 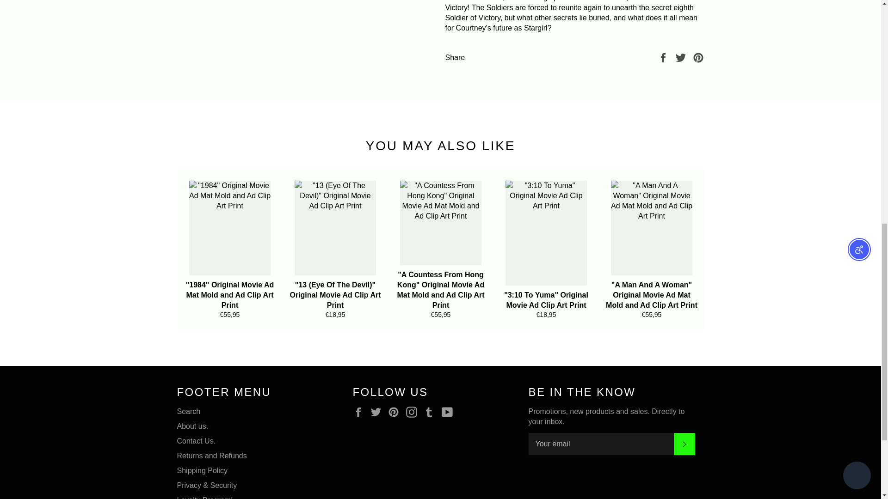 What do you see at coordinates (682, 57) in the screenshot?
I see `Tweet on Twitter` at bounding box center [682, 57].